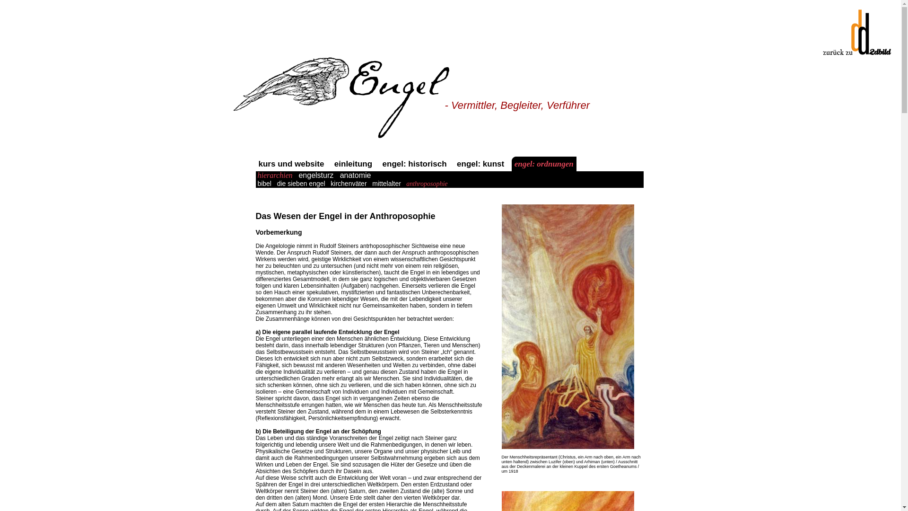  Describe the element at coordinates (264, 184) in the screenshot. I see ` bibel ` at that location.